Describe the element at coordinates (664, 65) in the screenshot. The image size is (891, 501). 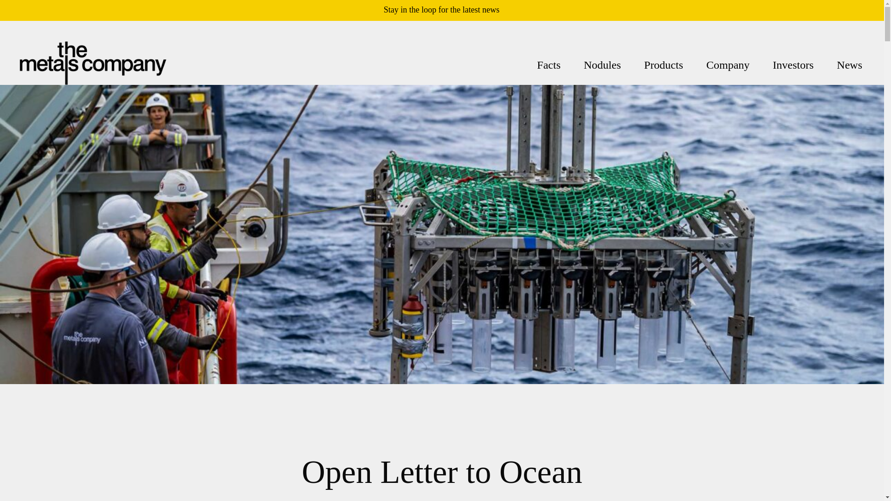
I see `Products` at that location.